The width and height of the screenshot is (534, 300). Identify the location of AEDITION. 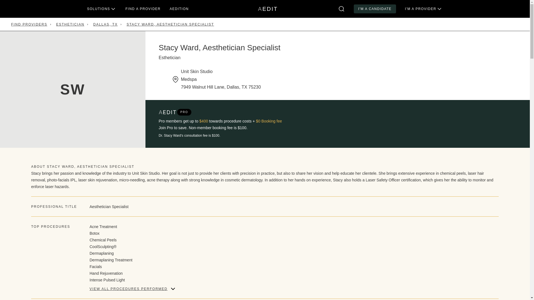
(268, 9).